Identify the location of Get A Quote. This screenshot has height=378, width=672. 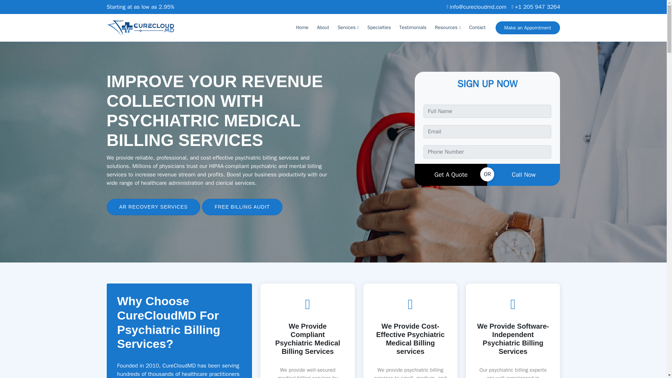
(451, 175).